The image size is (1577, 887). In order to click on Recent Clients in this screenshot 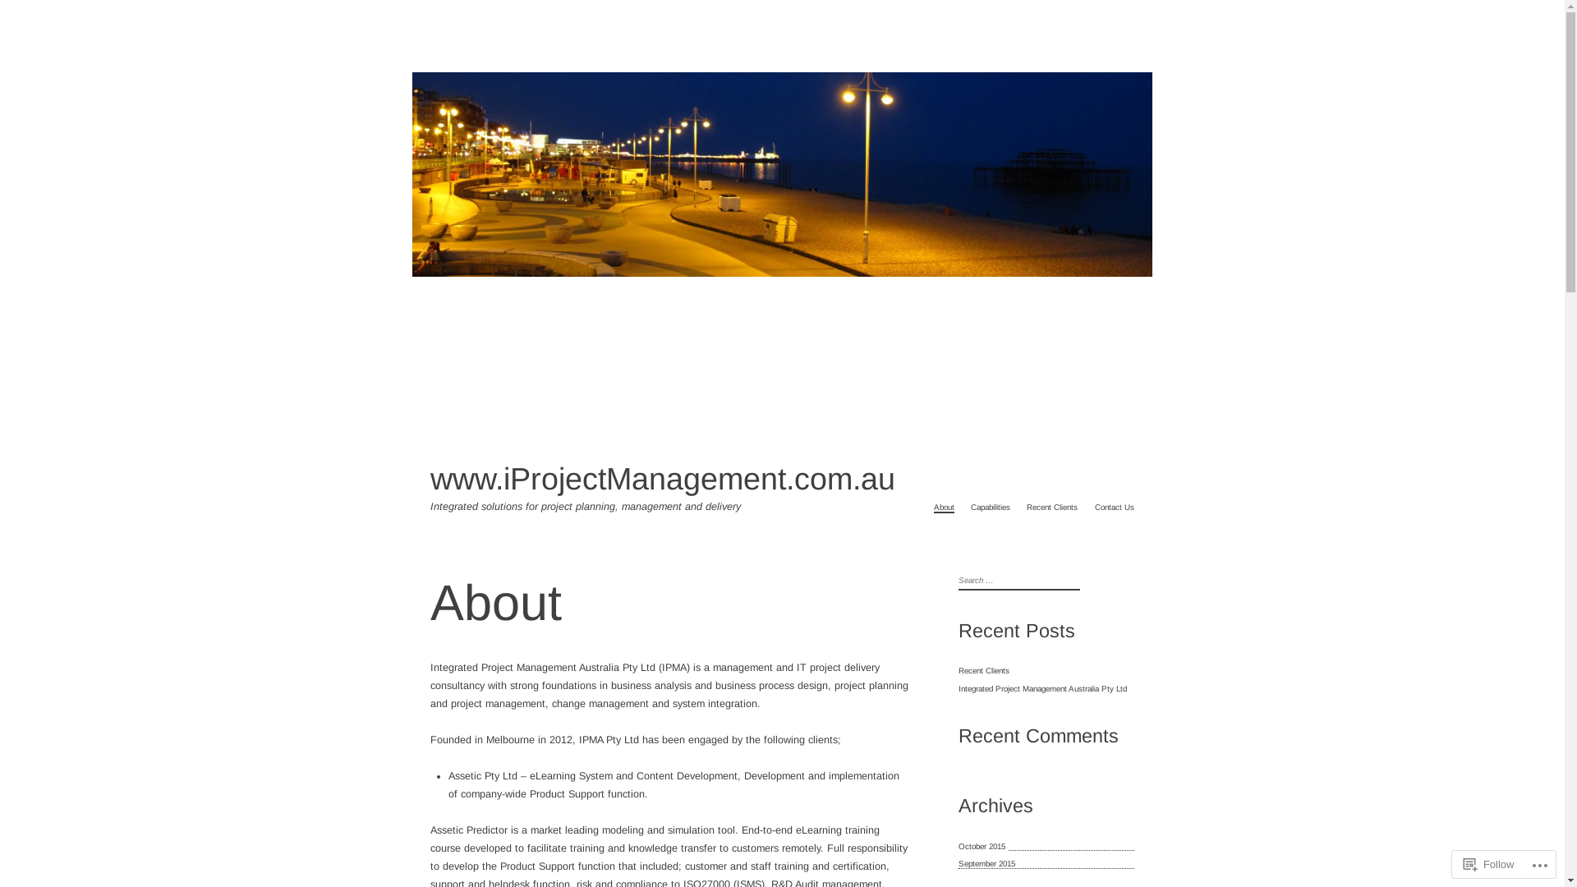, I will do `click(984, 670)`.